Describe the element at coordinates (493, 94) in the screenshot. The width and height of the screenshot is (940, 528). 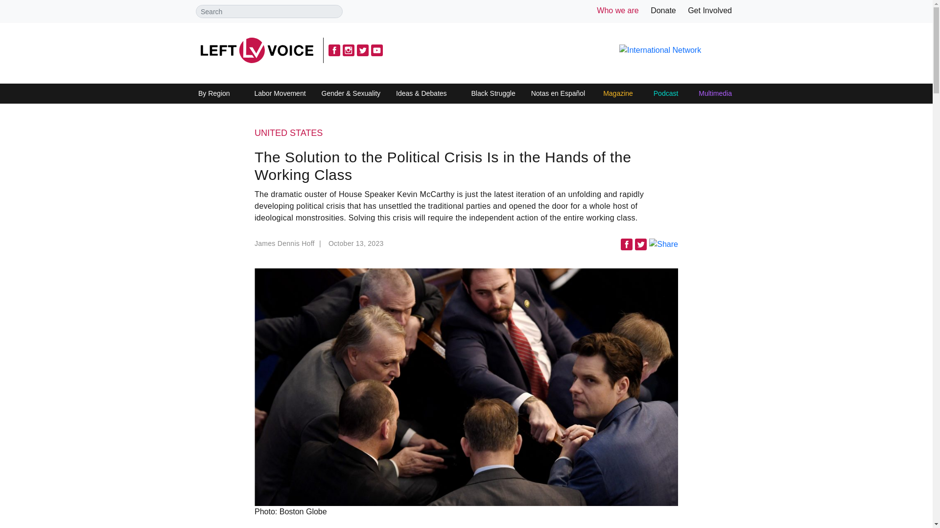
I see `Black Struggle` at that location.